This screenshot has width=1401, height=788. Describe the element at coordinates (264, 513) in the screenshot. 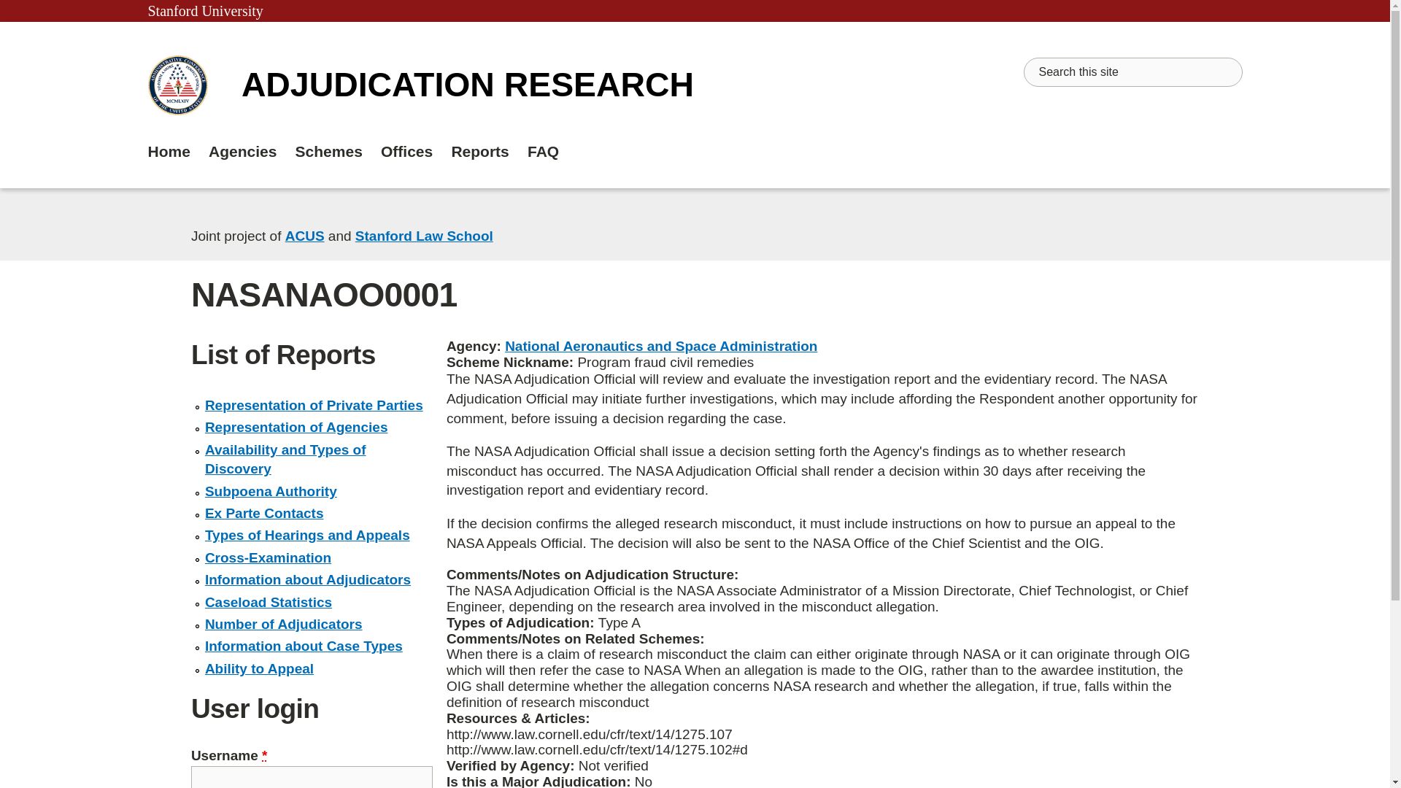

I see `Ex Parte Contacts` at that location.